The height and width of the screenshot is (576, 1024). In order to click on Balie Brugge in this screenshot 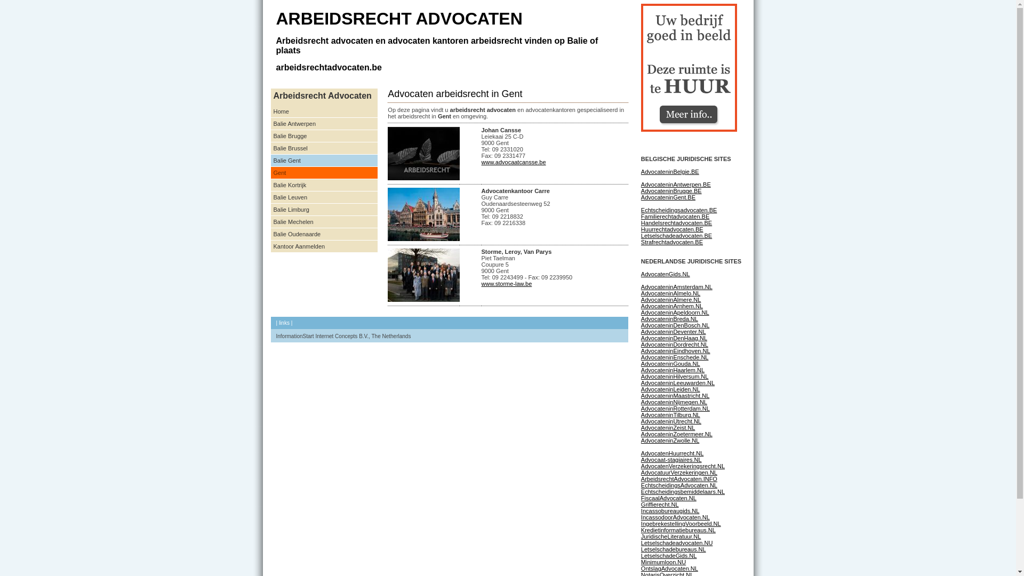, I will do `click(324, 137)`.